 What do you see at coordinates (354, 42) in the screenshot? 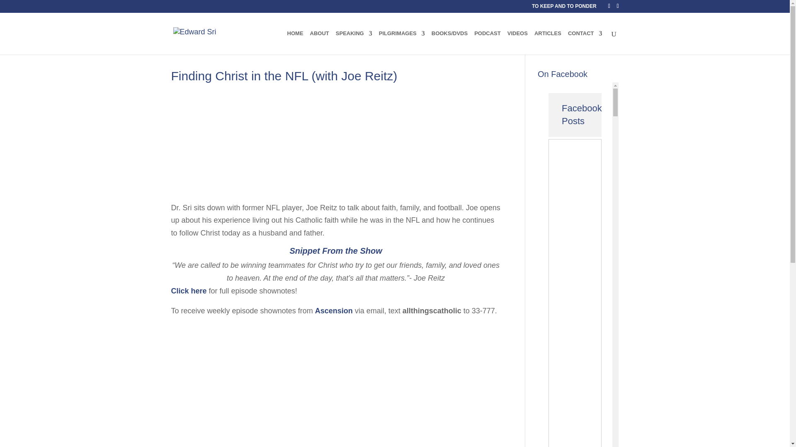
I see `SPEAKING` at bounding box center [354, 42].